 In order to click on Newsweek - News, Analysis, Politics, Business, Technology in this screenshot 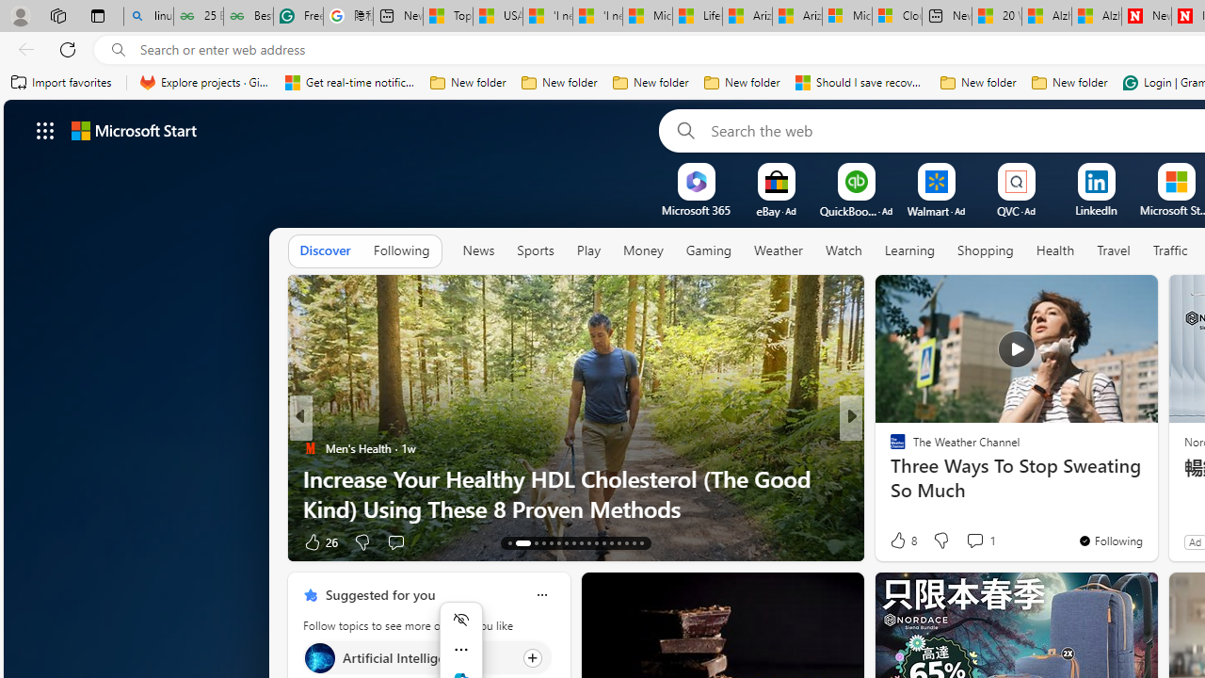, I will do `click(1147, 17)`.